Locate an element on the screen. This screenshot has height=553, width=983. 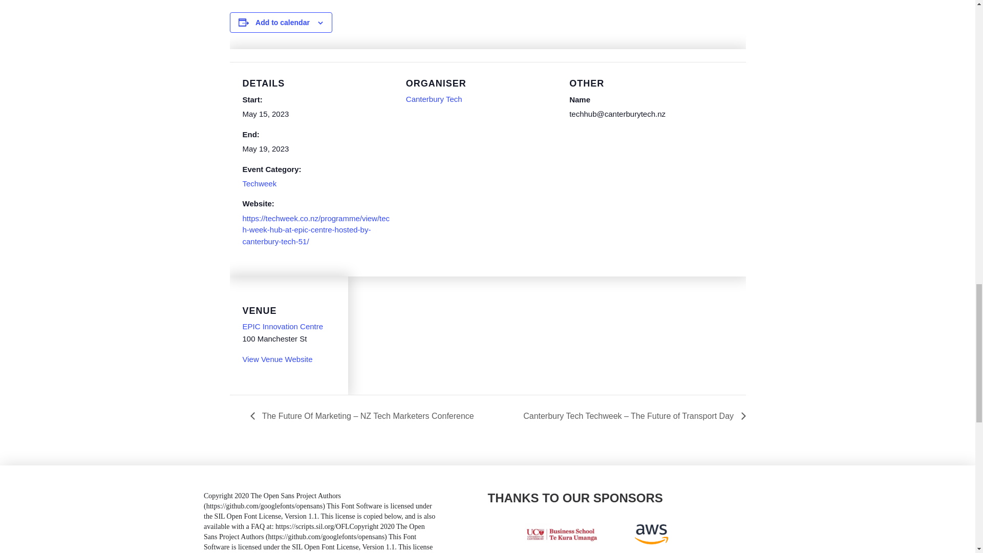
Add to calendar is located at coordinates (283, 22).